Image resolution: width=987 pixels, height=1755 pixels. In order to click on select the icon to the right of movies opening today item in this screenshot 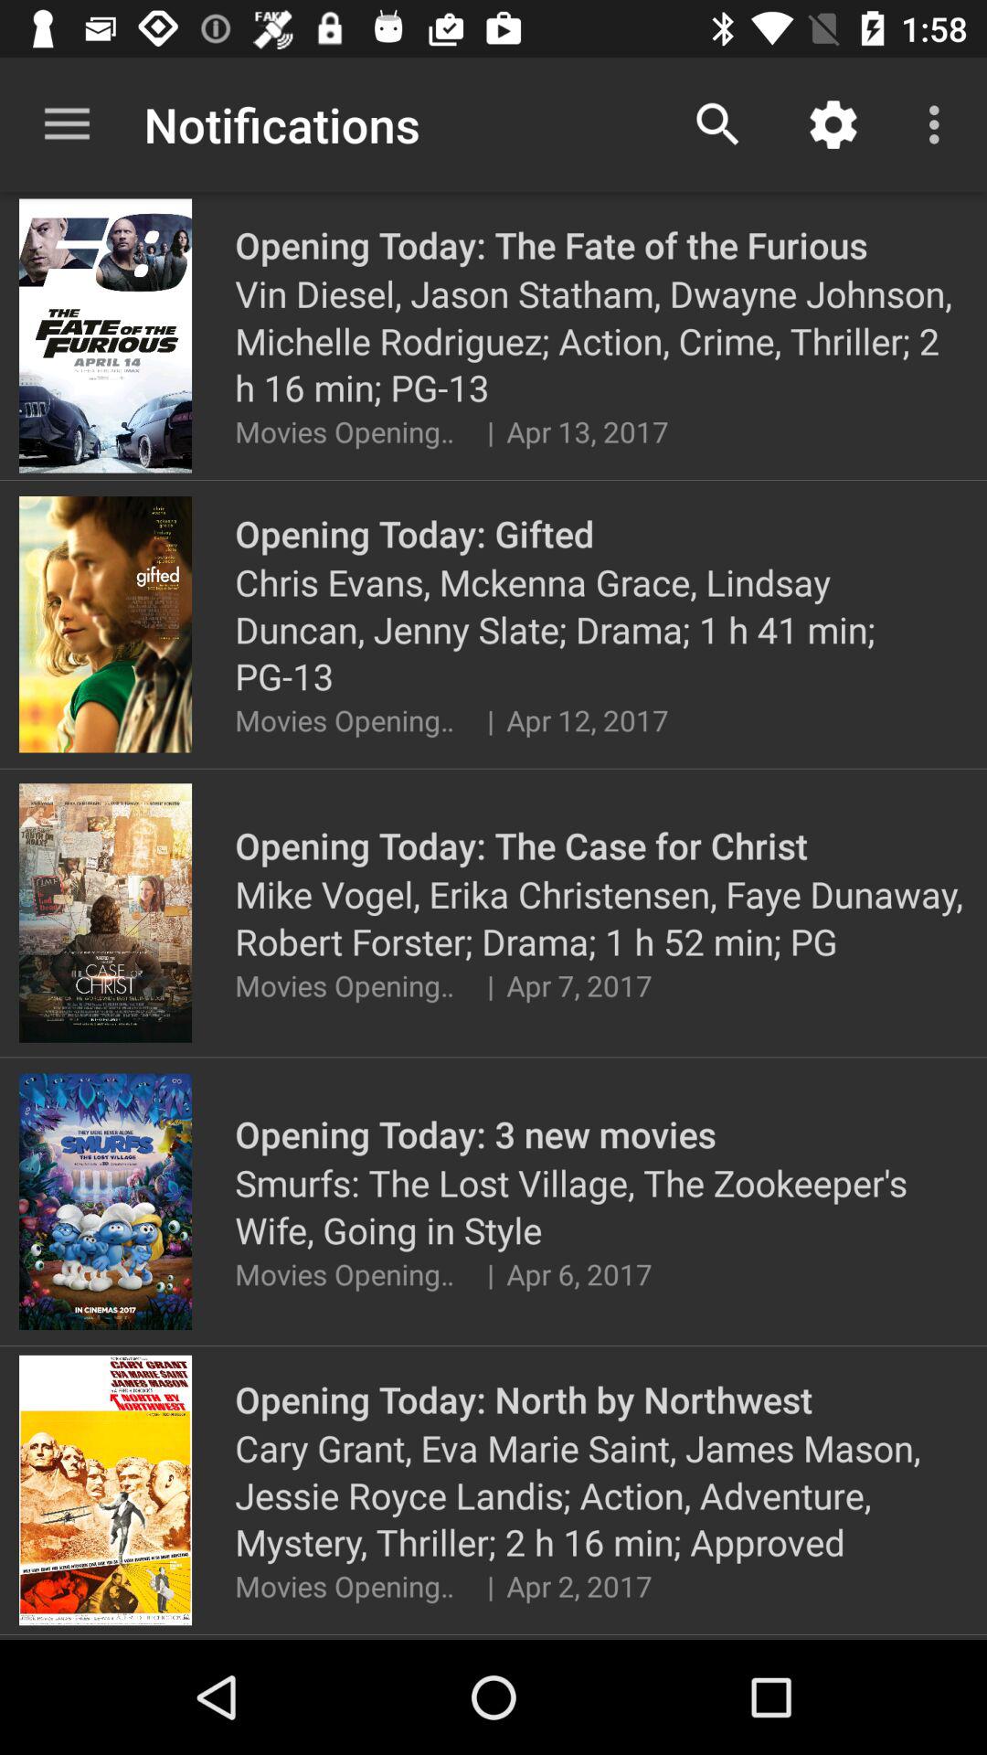, I will do `click(490, 1585)`.